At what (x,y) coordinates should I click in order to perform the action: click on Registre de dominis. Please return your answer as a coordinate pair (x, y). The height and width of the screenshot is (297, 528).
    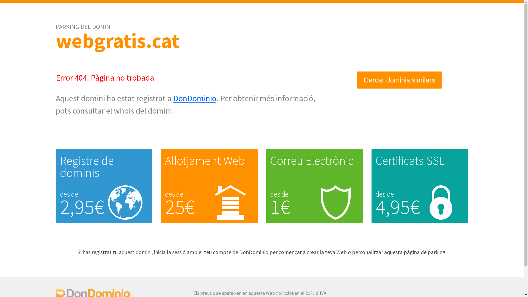
    Looking at the image, I should click on (87, 167).